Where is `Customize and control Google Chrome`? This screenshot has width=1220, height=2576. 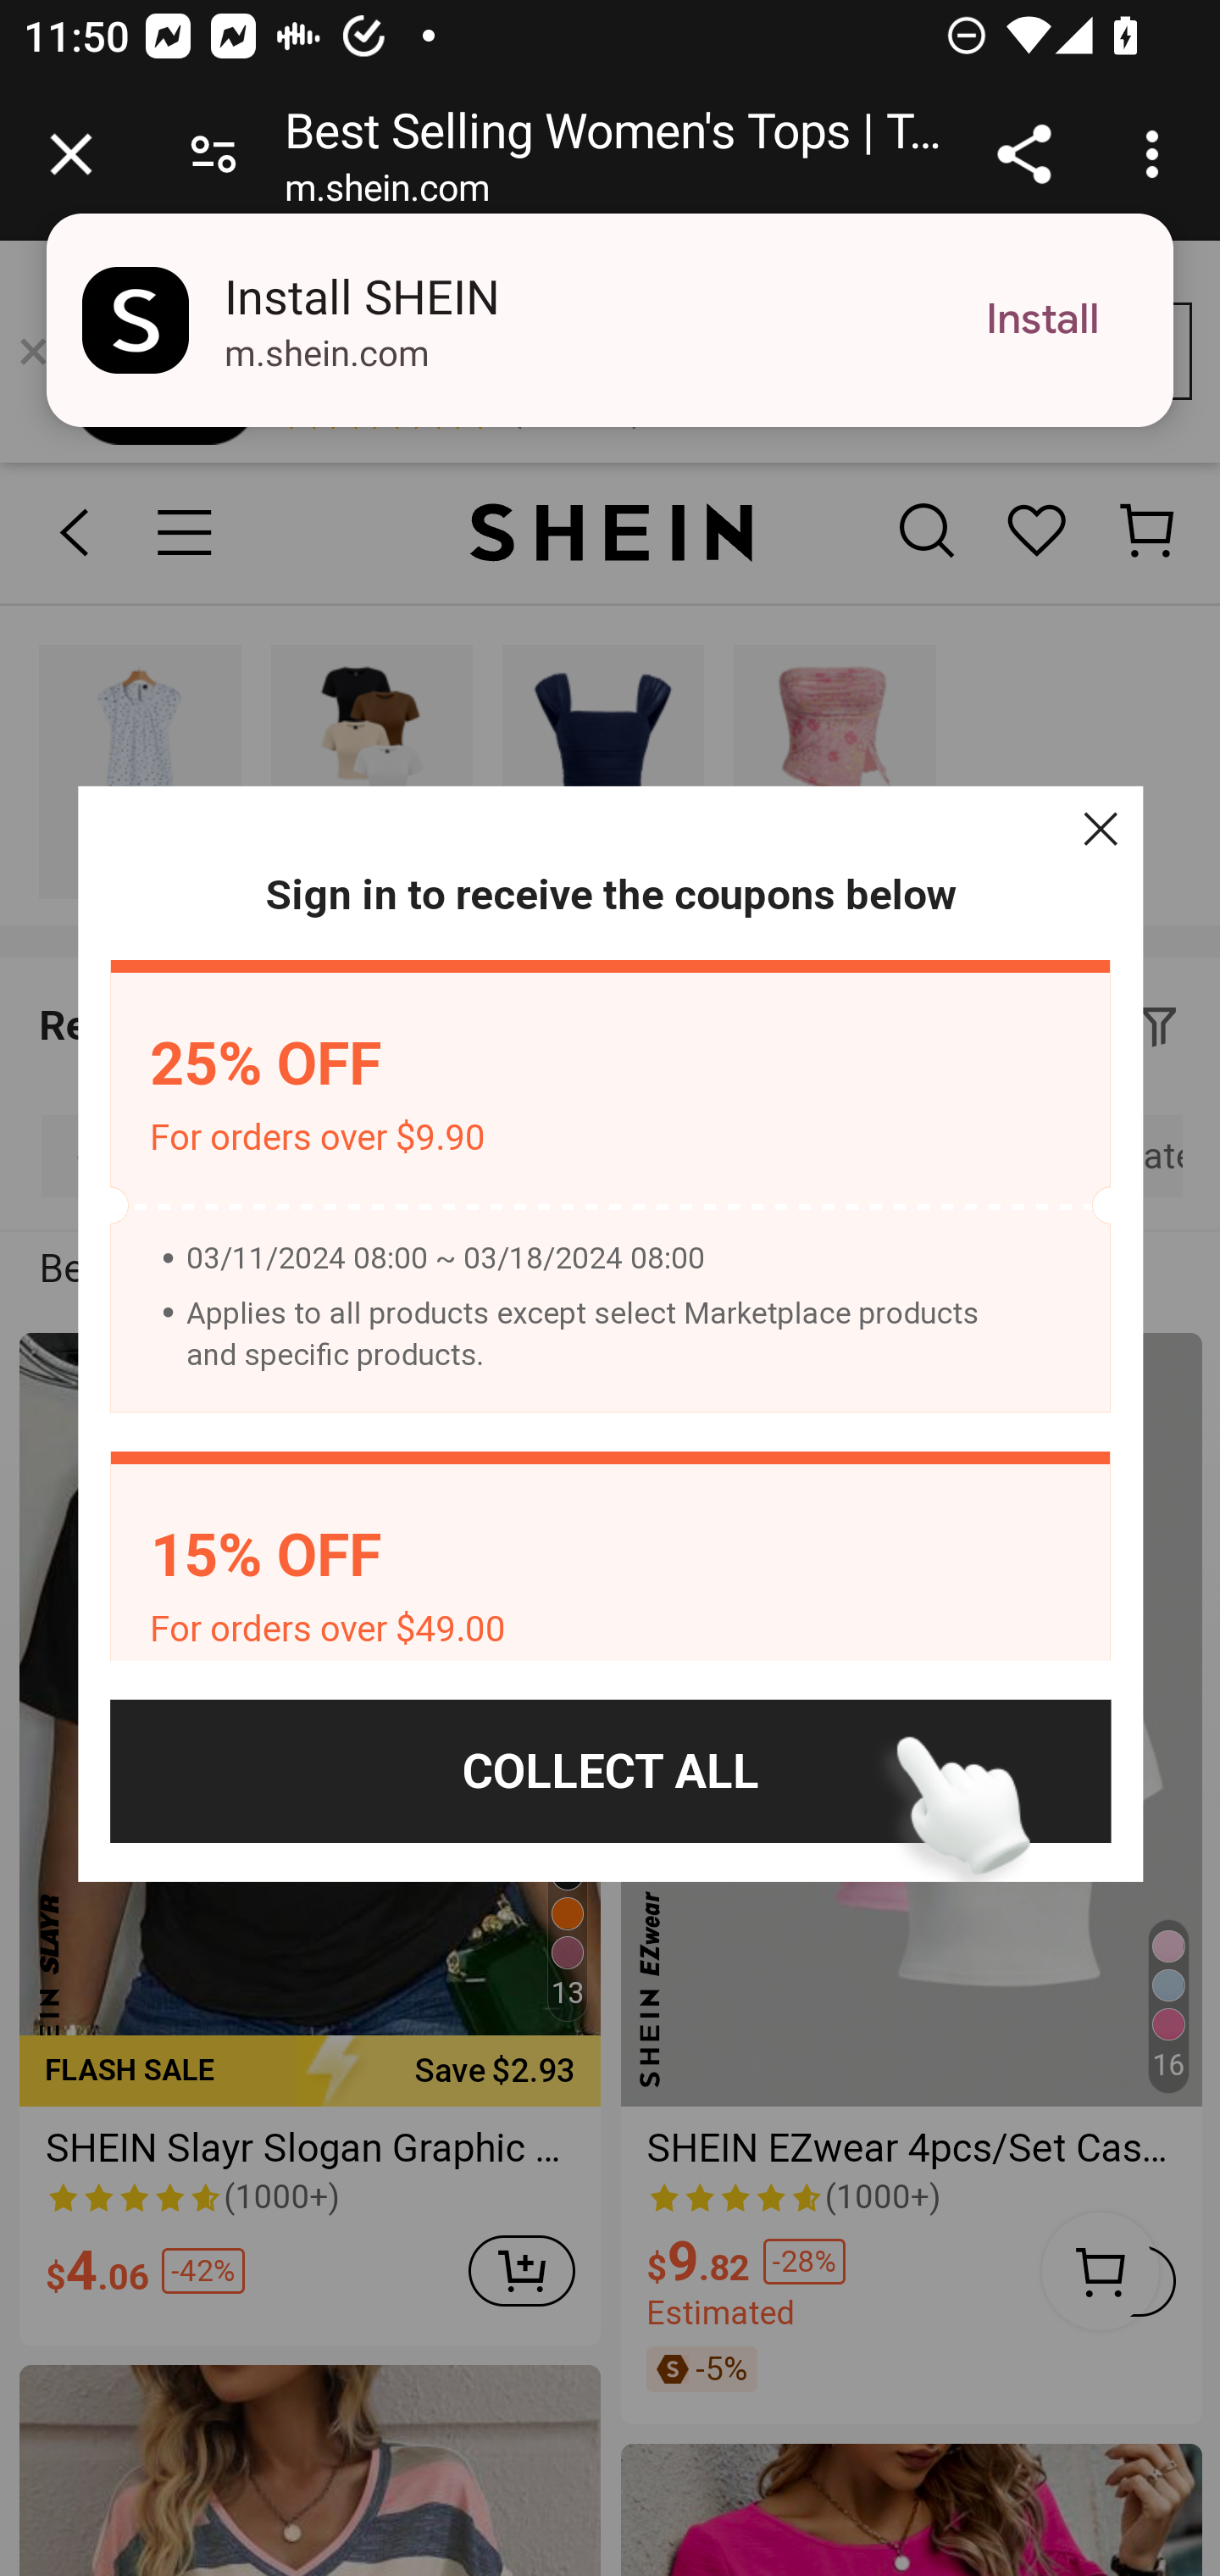
Customize and control Google Chrome is located at coordinates (1157, 154).